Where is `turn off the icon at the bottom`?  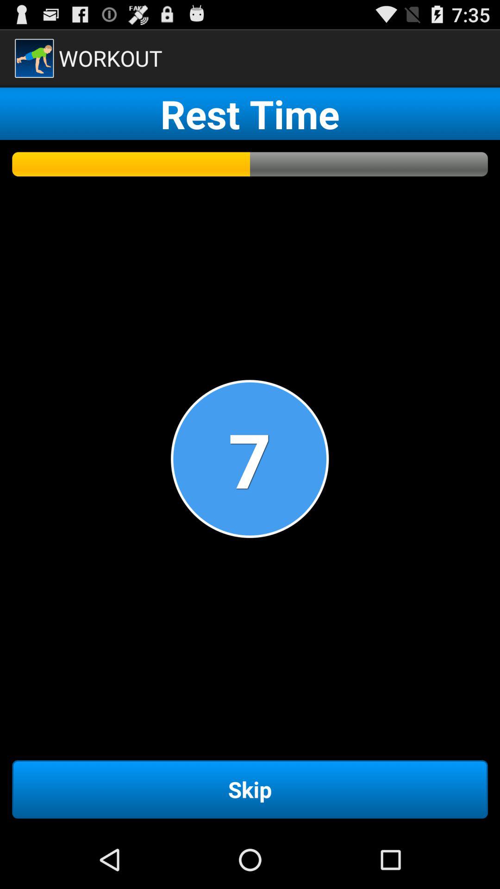 turn off the icon at the bottom is located at coordinates (250, 789).